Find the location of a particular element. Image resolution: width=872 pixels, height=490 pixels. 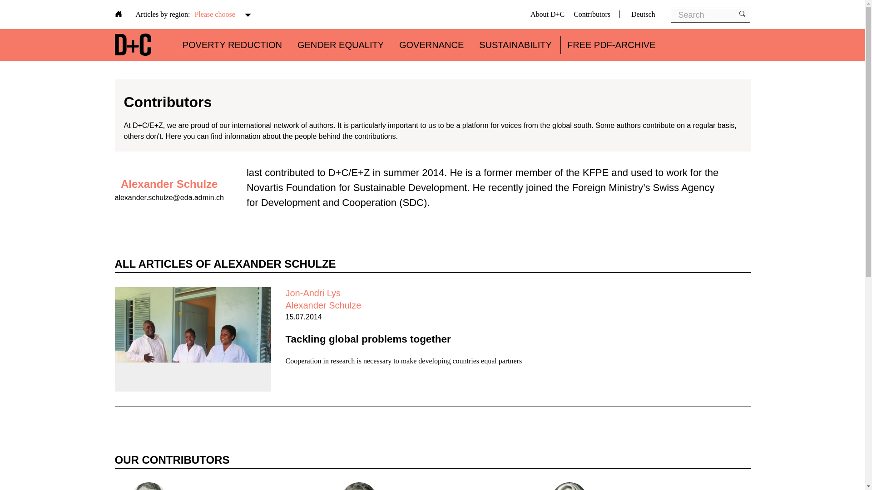

Deutsch is located at coordinates (637, 14).